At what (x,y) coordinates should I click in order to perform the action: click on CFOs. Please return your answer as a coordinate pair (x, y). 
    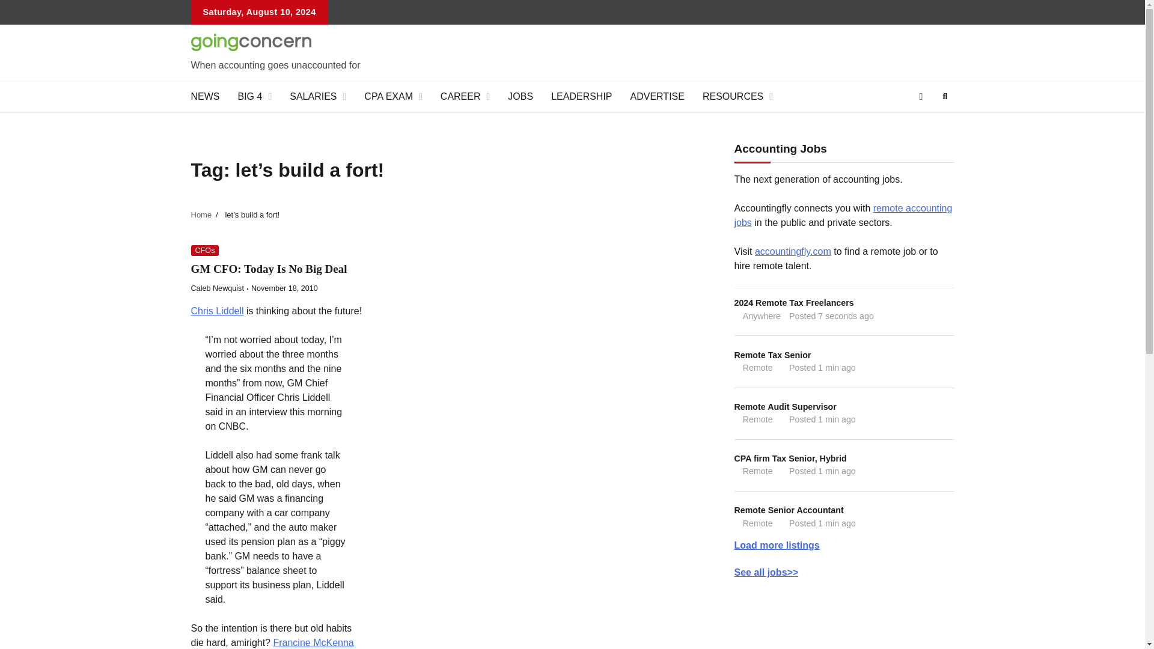
    Looking at the image, I should click on (205, 251).